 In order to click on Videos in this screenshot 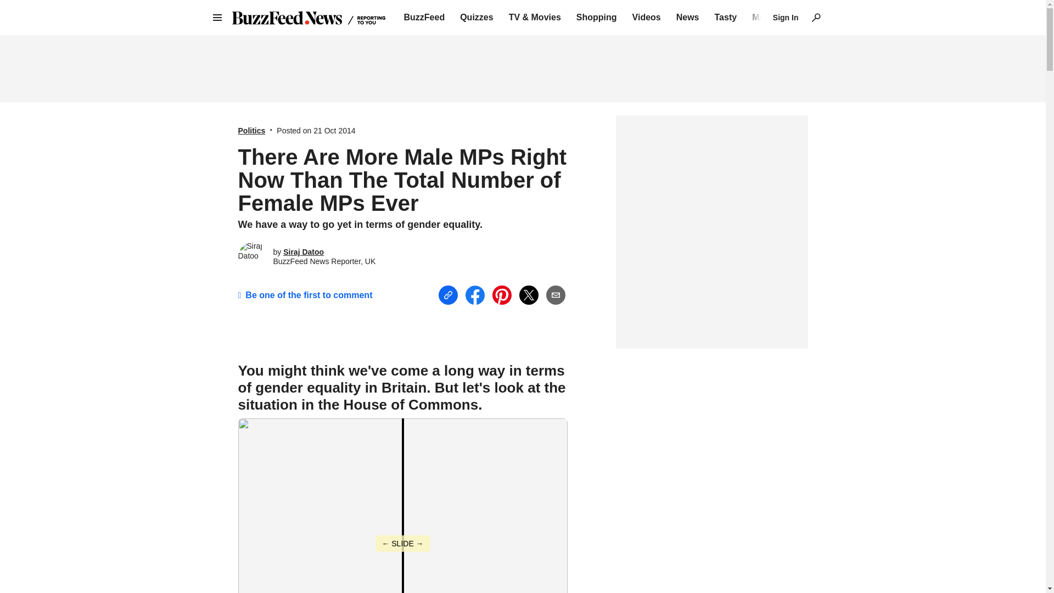, I will do `click(647, 18)`.